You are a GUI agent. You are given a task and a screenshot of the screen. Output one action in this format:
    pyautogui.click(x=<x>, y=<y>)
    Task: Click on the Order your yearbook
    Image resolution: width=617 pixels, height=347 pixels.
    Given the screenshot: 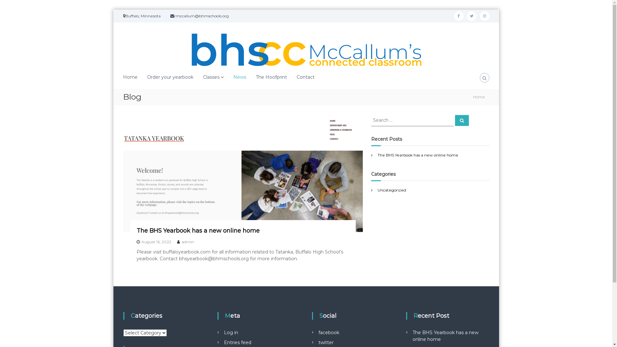 What is the action you would take?
    pyautogui.click(x=170, y=77)
    